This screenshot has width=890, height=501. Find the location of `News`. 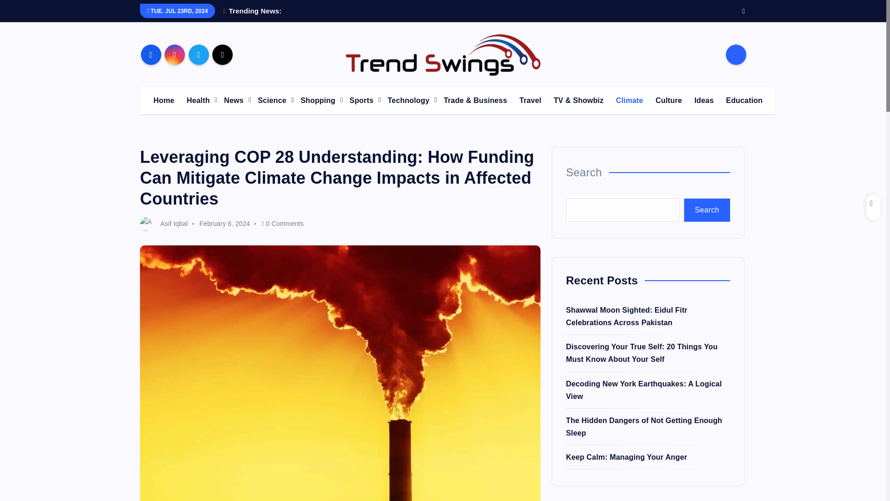

News is located at coordinates (235, 100).